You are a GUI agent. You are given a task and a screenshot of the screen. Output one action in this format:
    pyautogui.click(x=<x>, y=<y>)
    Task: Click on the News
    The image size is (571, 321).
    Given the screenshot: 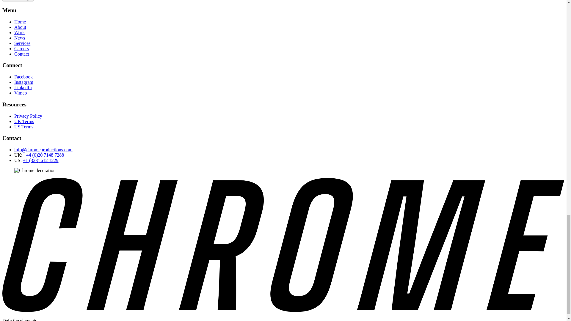 What is the action you would take?
    pyautogui.click(x=20, y=38)
    